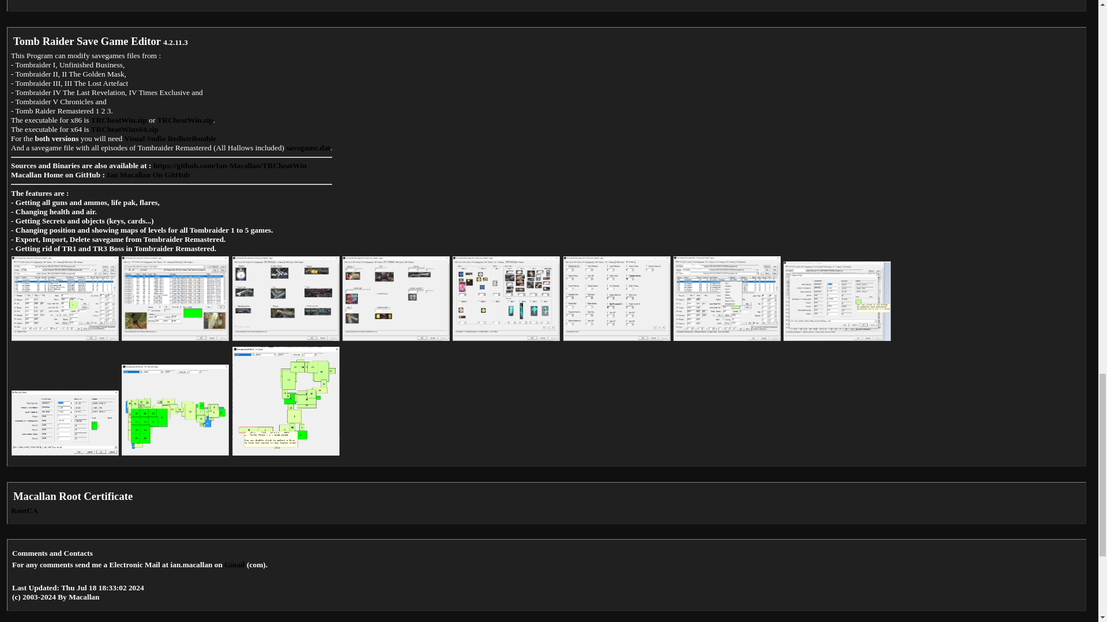  Describe the element at coordinates (119, 120) in the screenshot. I see `TRCheatWin.zip` at that location.